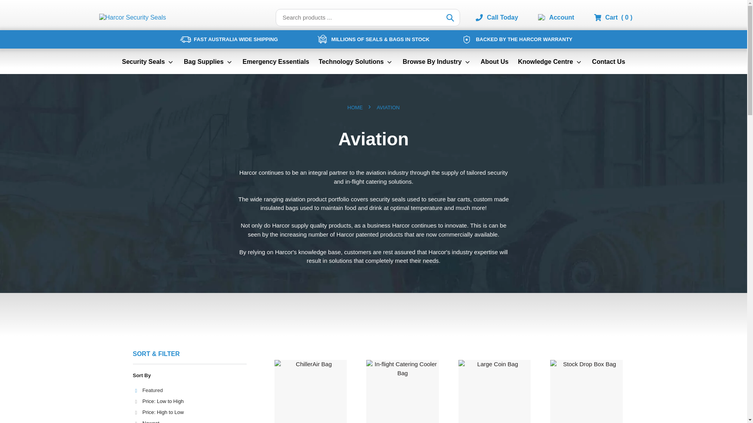 This screenshot has width=753, height=423. What do you see at coordinates (562, 17) in the screenshot?
I see `Account` at bounding box center [562, 17].